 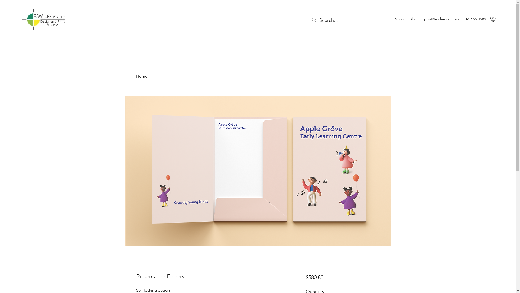 What do you see at coordinates (141, 76) in the screenshot?
I see `Home` at bounding box center [141, 76].